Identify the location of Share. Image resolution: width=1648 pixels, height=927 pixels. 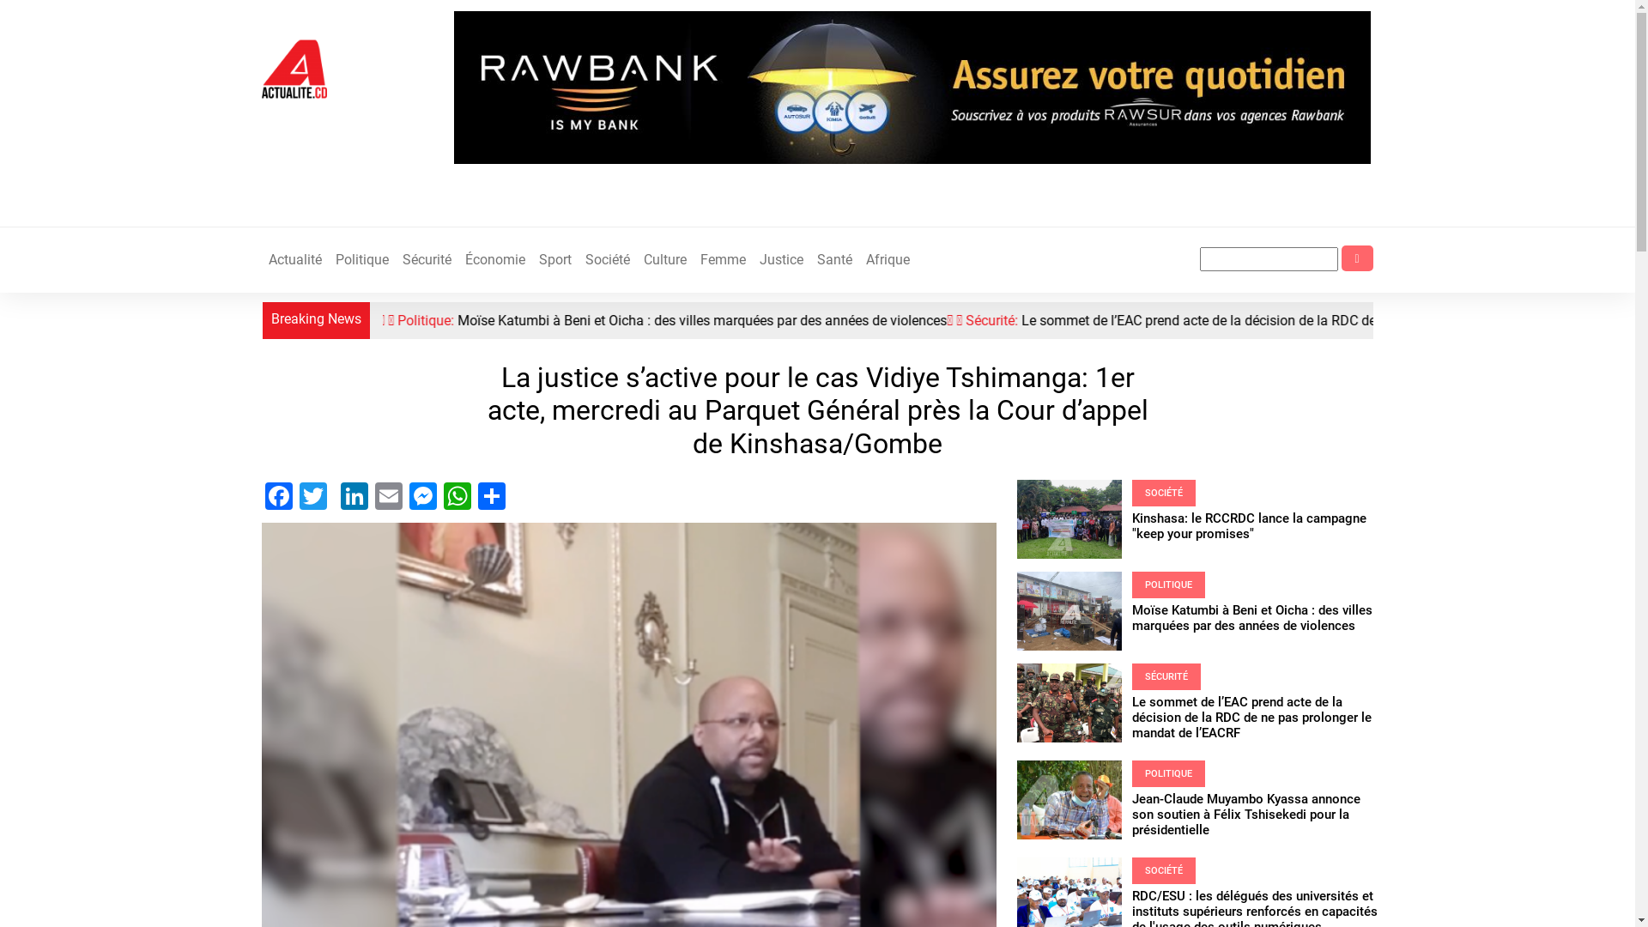
(491, 494).